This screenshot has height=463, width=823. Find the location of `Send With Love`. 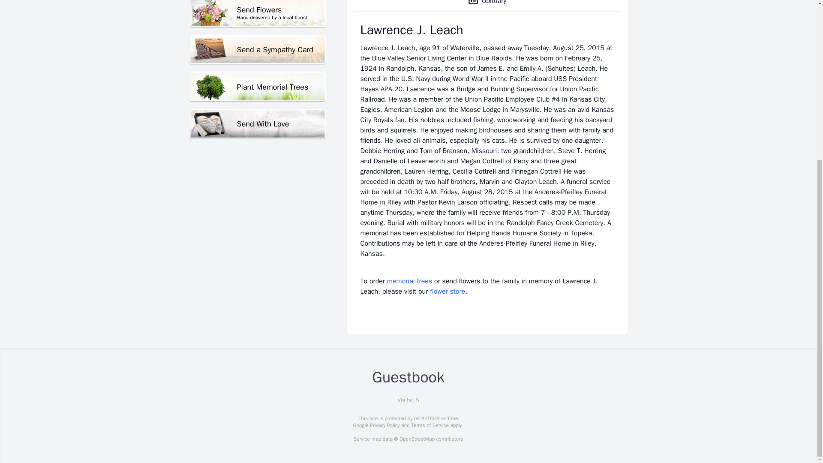

Send With Love is located at coordinates (257, 14).